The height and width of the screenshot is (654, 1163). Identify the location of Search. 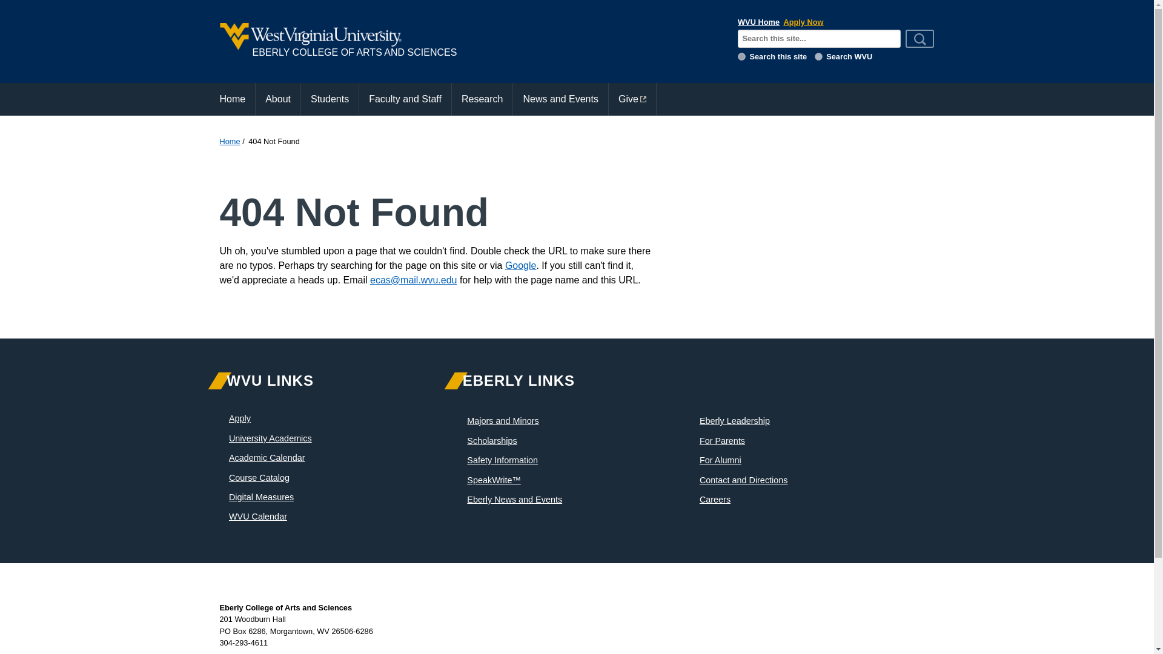
(920, 38).